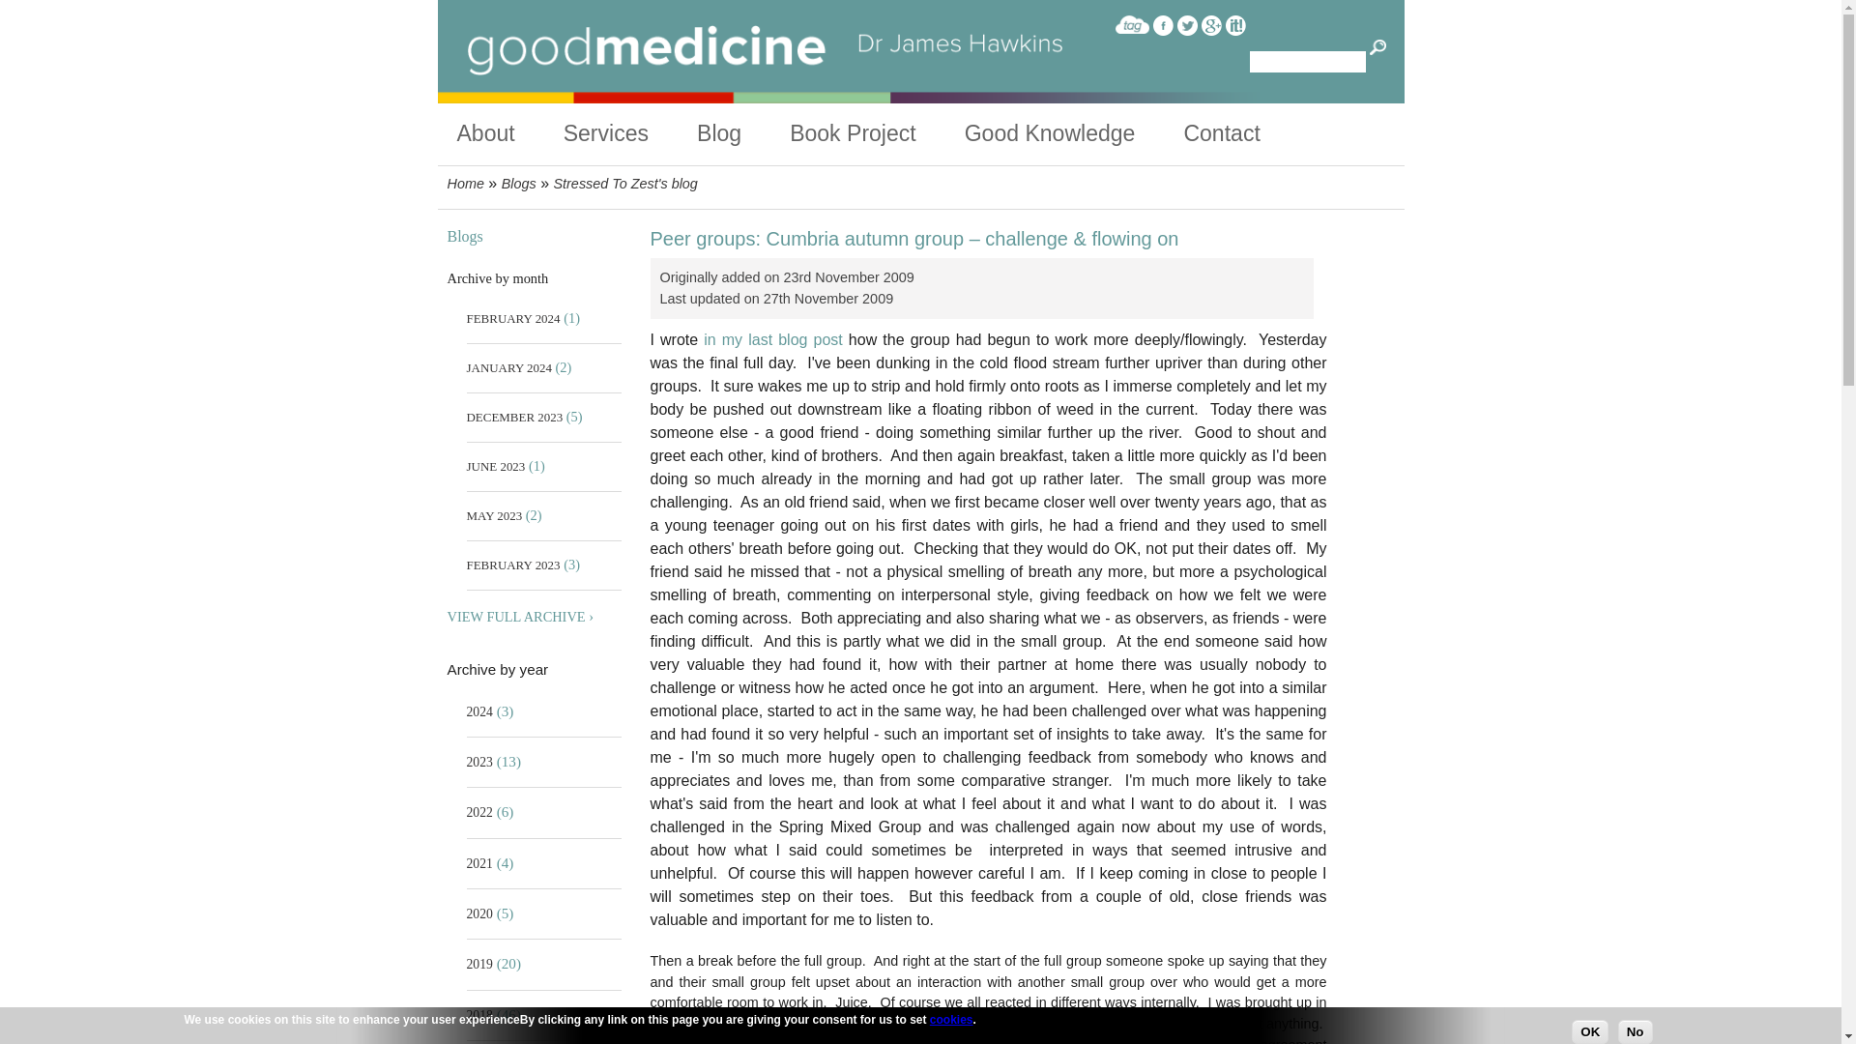 Image resolution: width=1856 pixels, height=1044 pixels. What do you see at coordinates (508, 133) in the screenshot?
I see `About` at bounding box center [508, 133].